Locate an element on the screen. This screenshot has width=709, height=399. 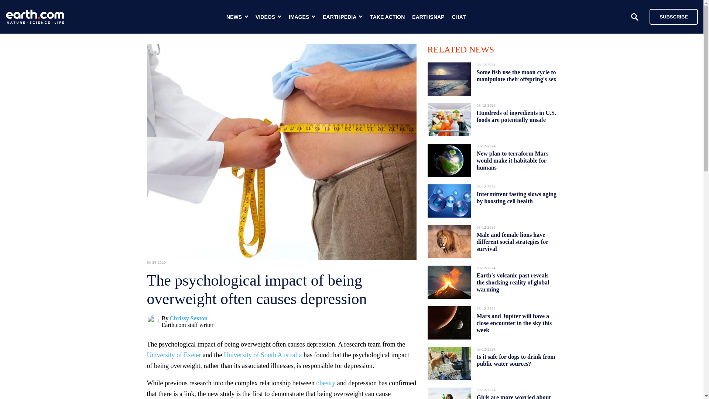
TAKE ACTION is located at coordinates (387, 17).